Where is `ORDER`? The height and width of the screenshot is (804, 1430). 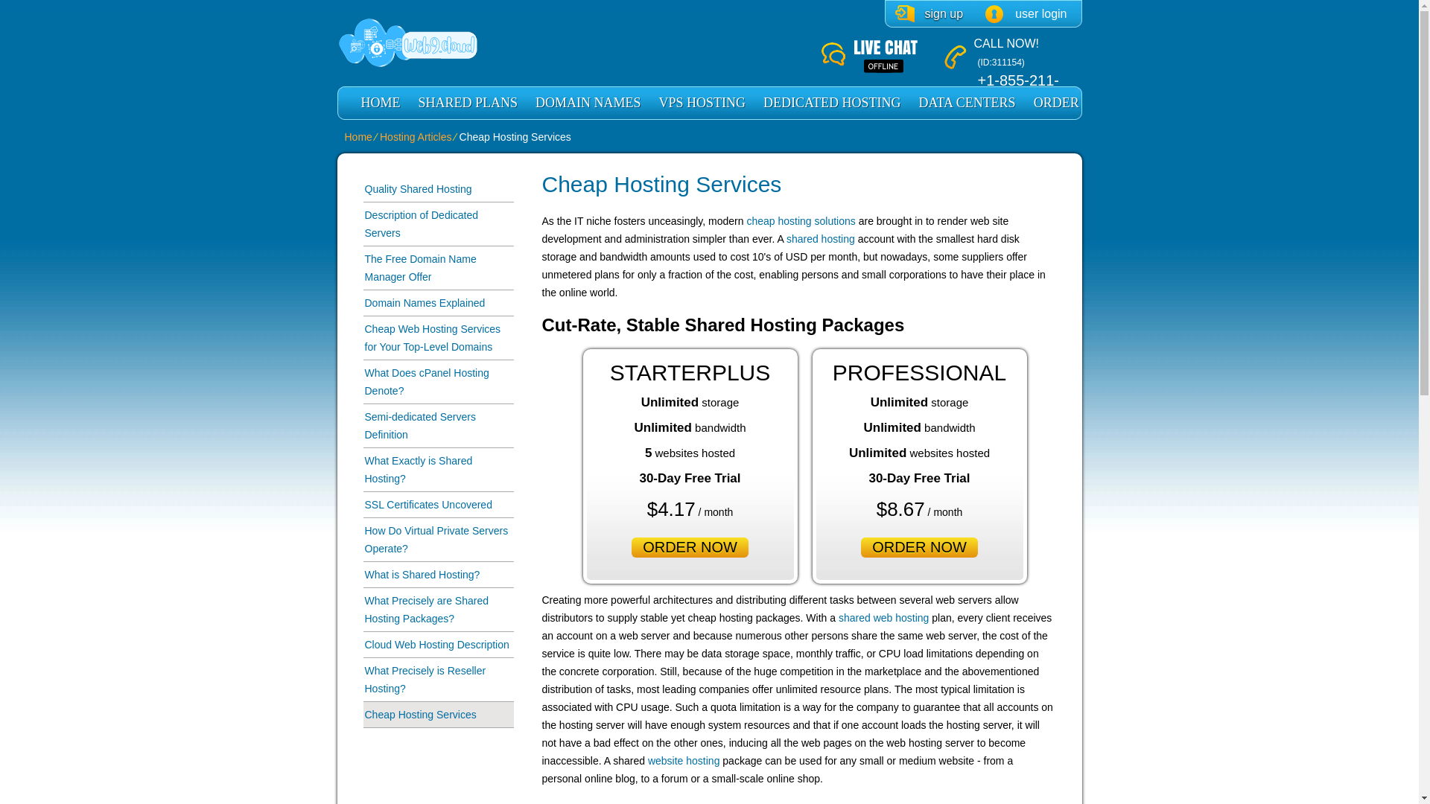 ORDER is located at coordinates (1056, 103).